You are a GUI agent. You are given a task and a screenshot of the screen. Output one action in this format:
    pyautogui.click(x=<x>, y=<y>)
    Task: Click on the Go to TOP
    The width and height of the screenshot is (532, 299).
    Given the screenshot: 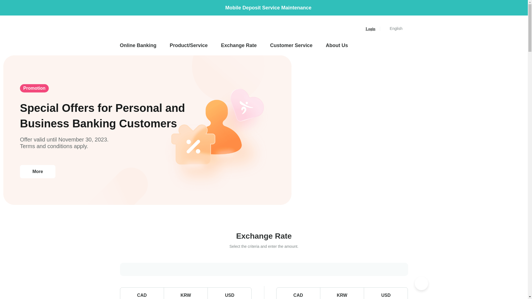 What is the action you would take?
    pyautogui.click(x=421, y=283)
    